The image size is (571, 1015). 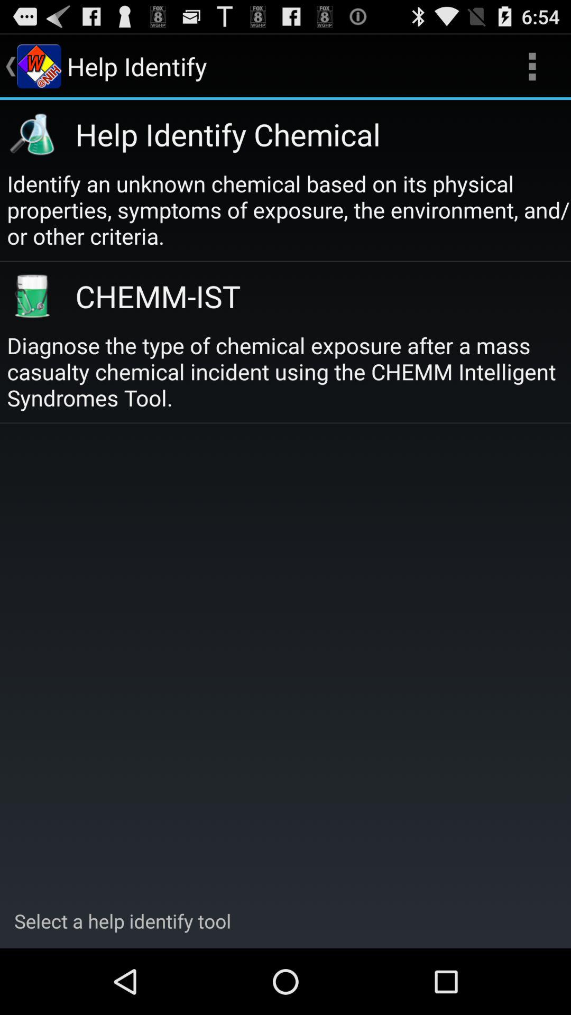 I want to click on swipe to the identify an unknown, so click(x=289, y=209).